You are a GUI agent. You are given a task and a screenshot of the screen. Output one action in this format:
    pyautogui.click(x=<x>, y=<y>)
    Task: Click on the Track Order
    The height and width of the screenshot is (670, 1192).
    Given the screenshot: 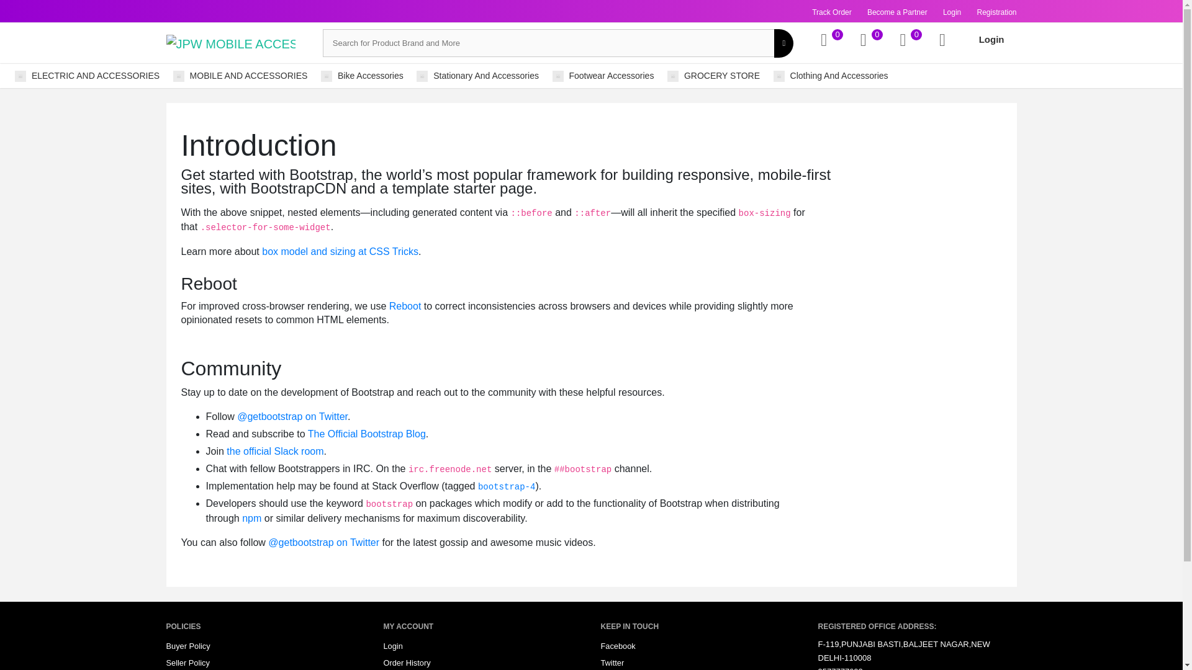 What is the action you would take?
    pyautogui.click(x=832, y=12)
    